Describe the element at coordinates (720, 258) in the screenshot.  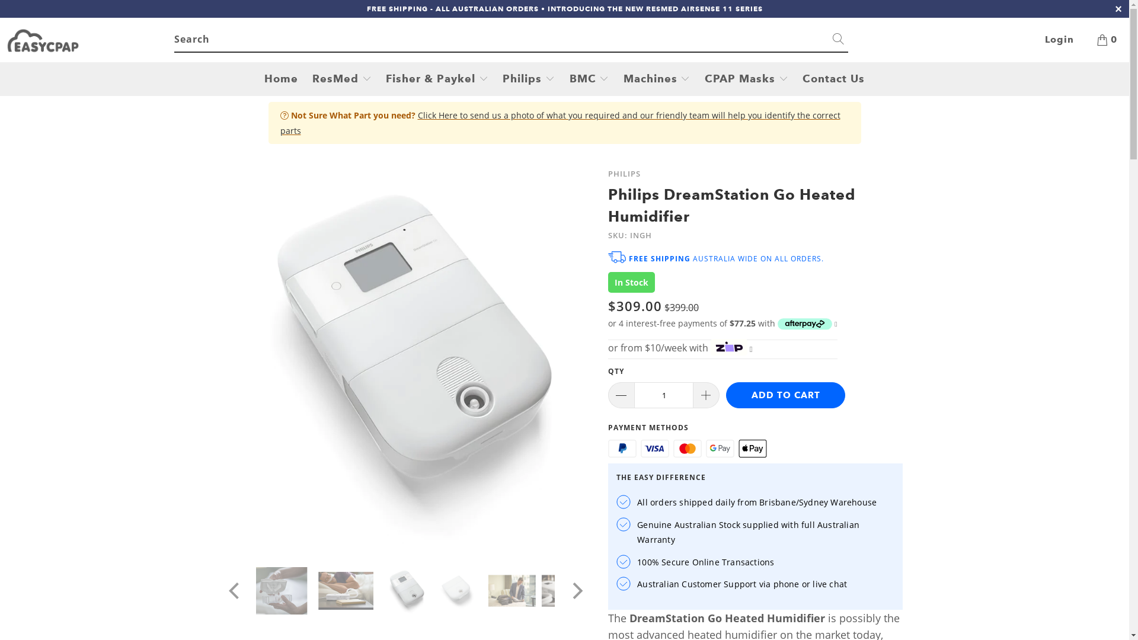
I see `FREE SHIPPING AUSTRALIA WIDE ON ALL ORDERS.` at that location.